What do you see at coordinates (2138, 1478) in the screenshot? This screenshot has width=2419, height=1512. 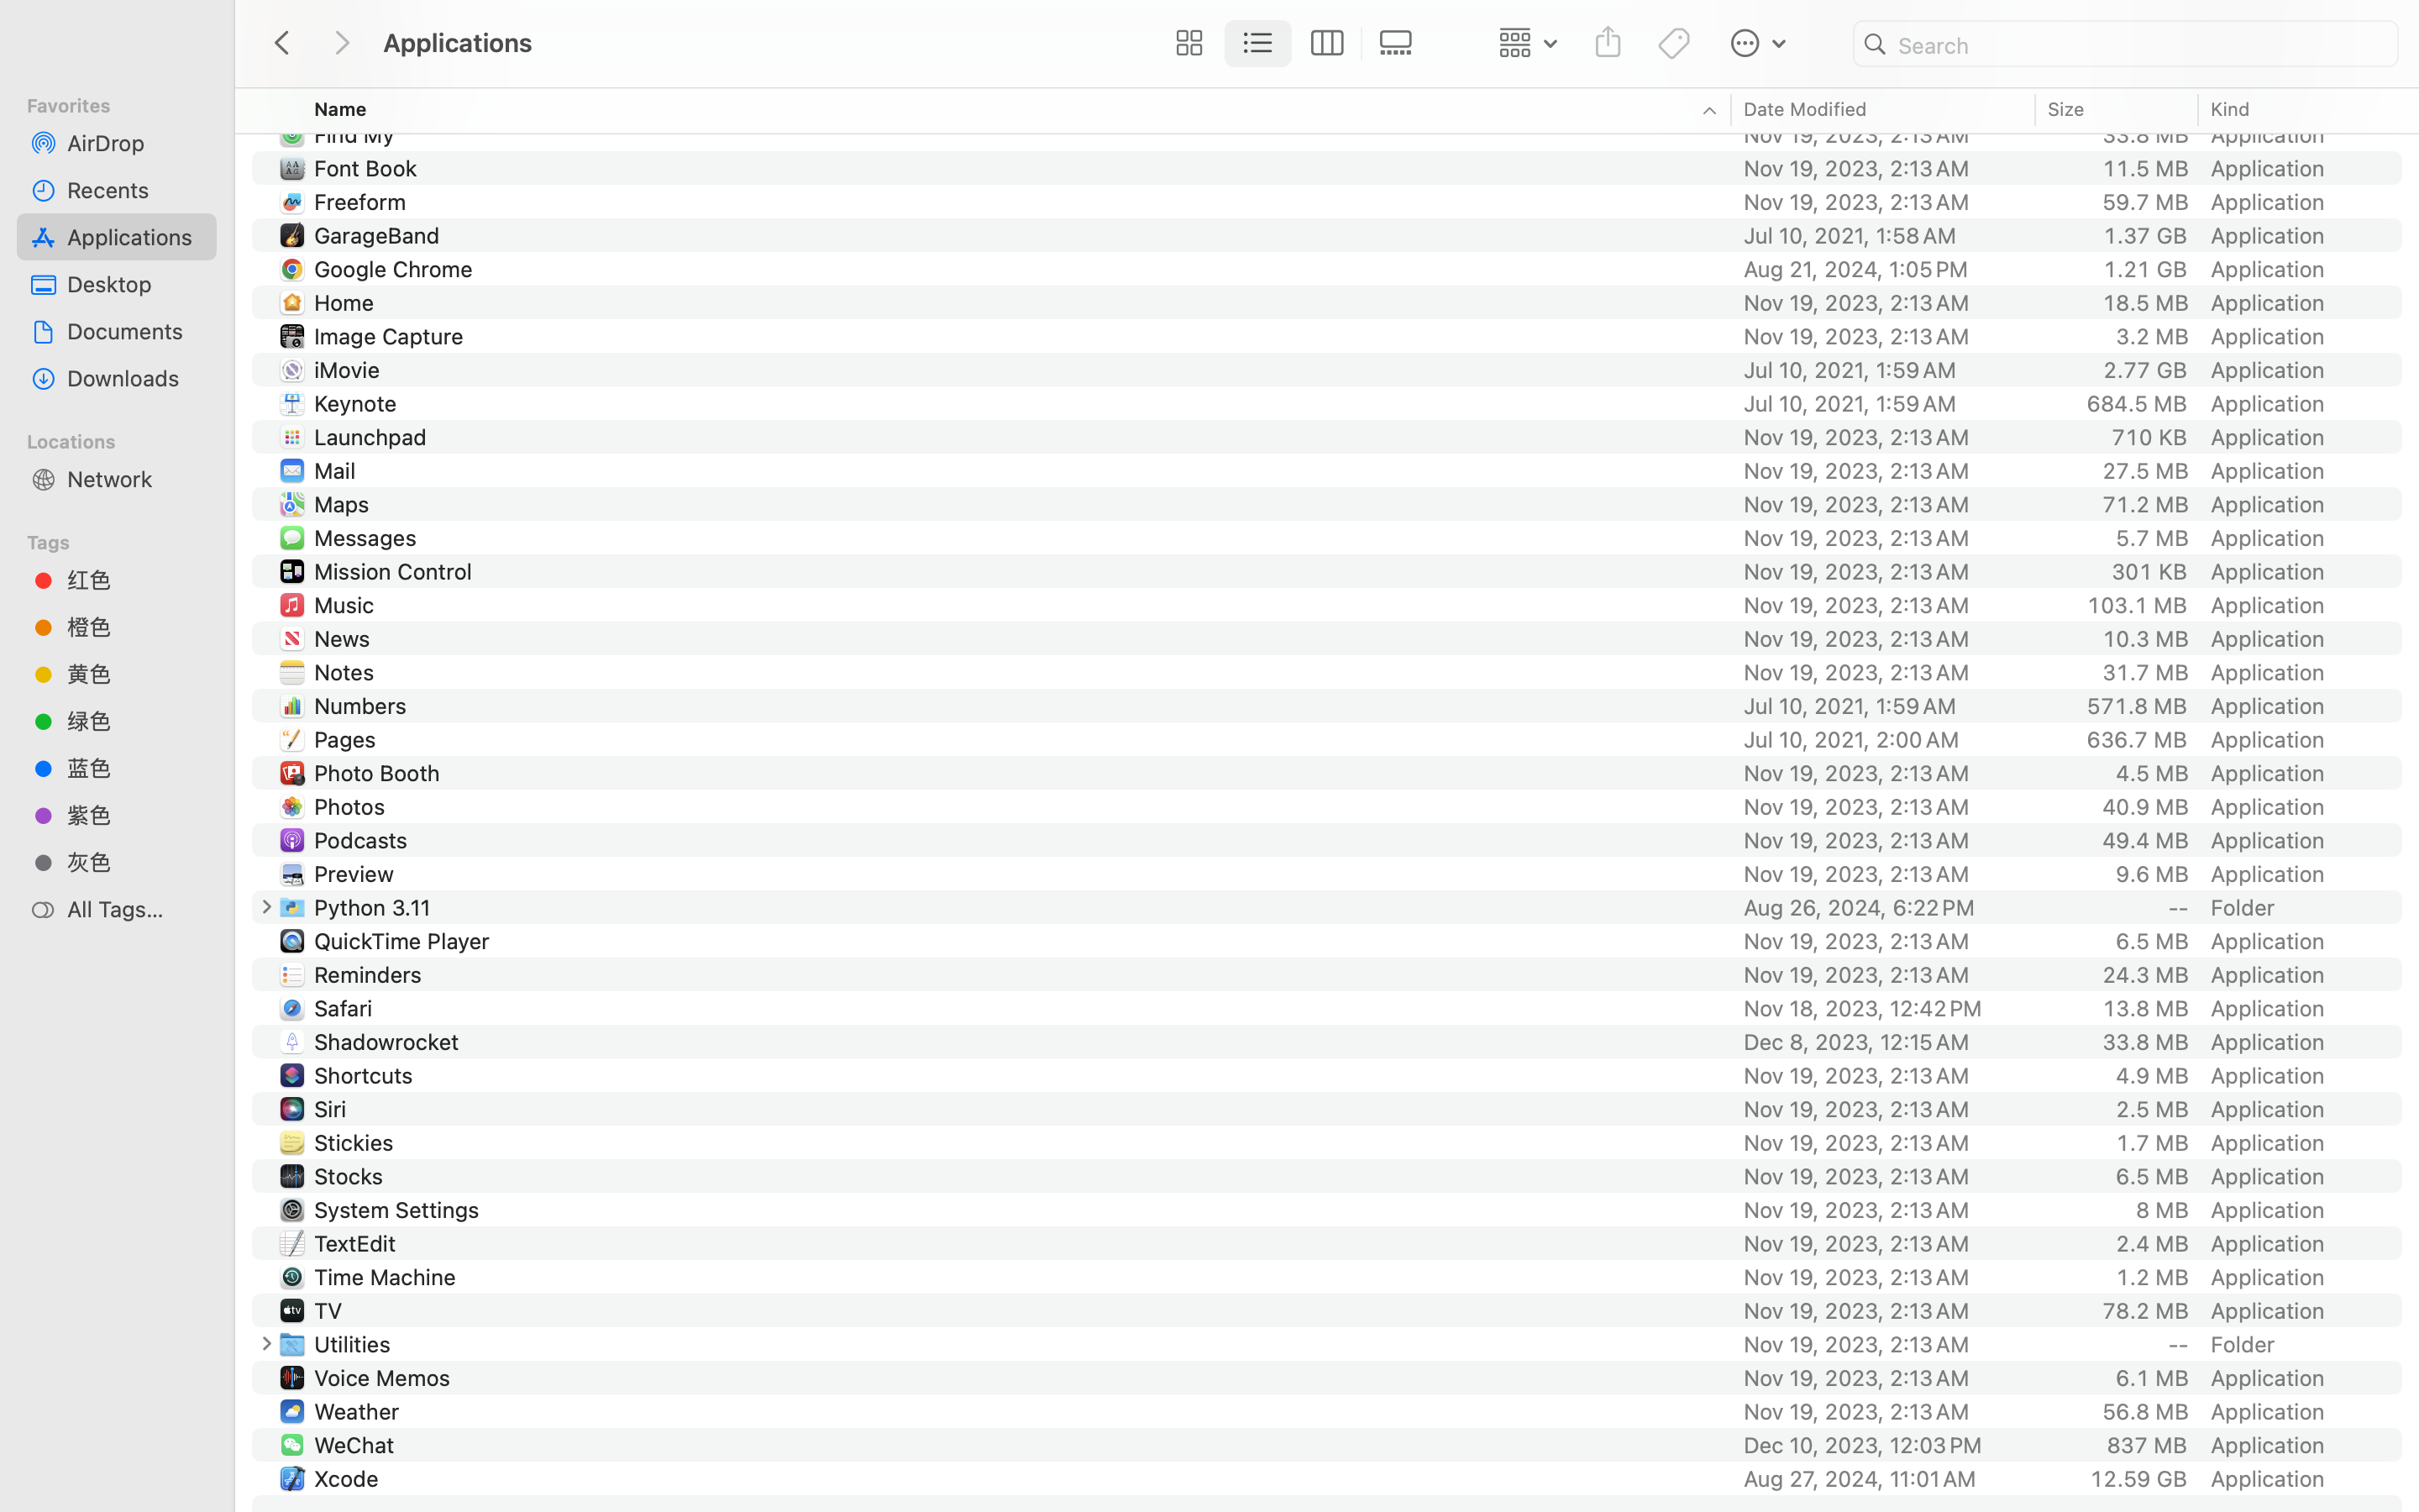 I see `12.59 GB` at bounding box center [2138, 1478].